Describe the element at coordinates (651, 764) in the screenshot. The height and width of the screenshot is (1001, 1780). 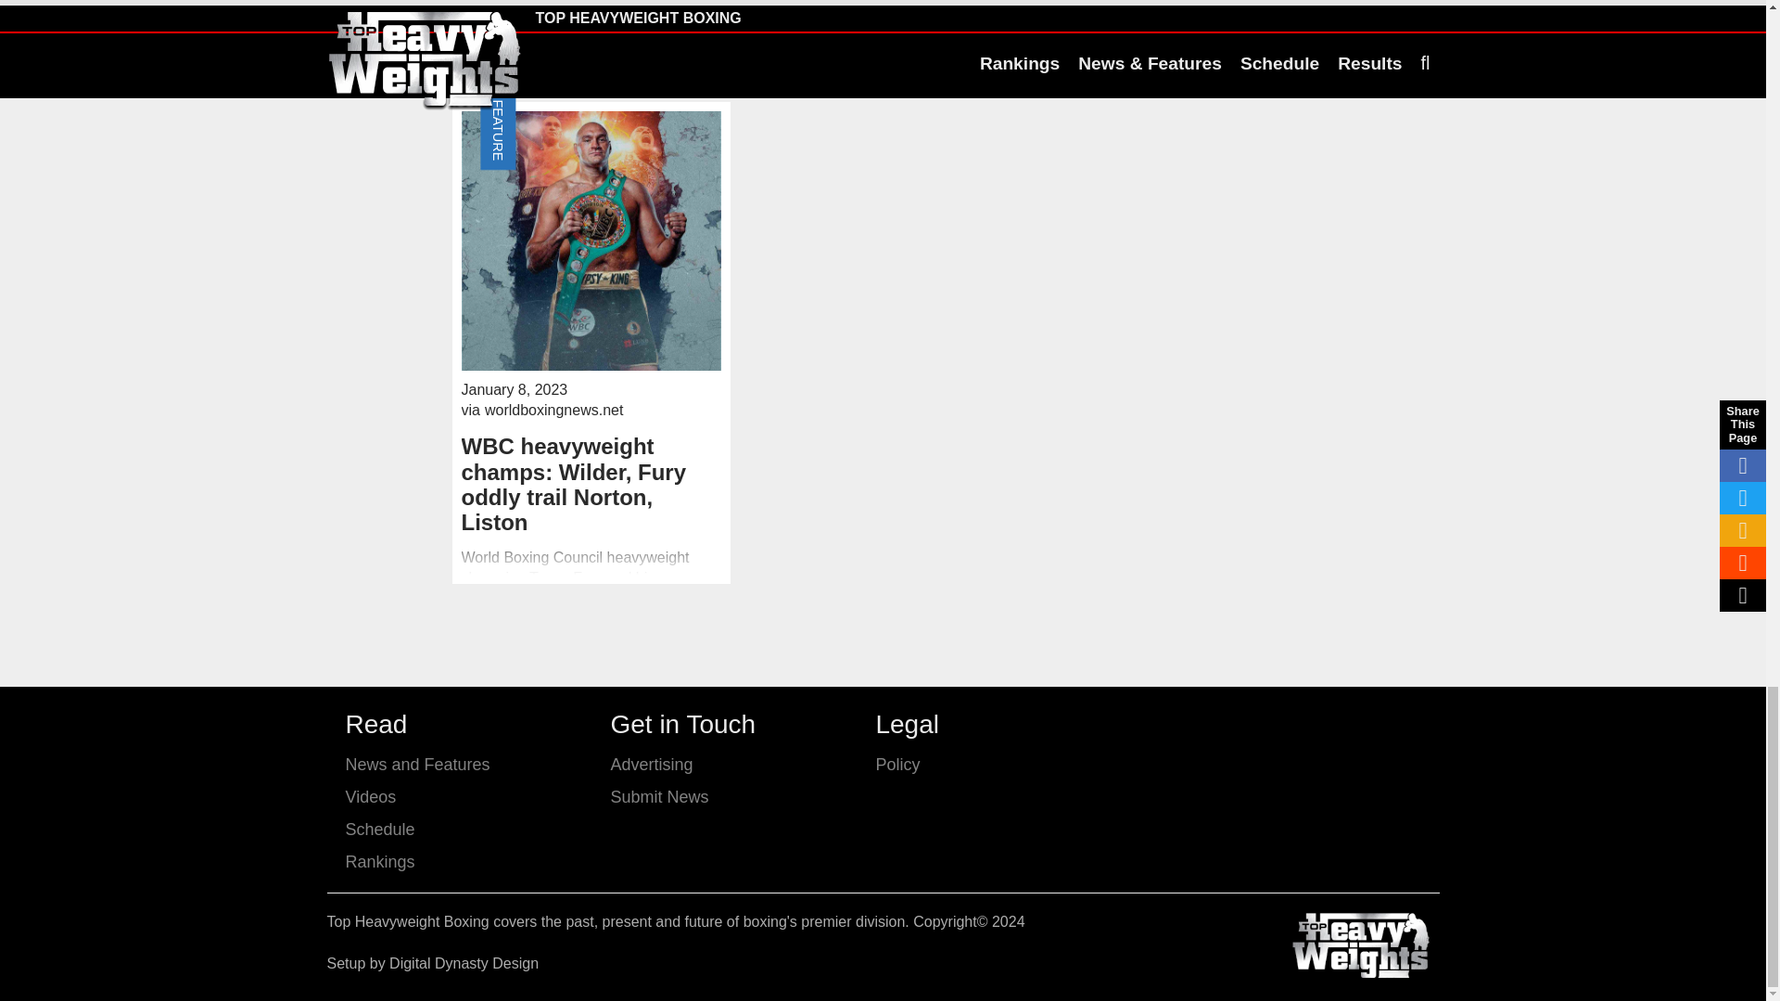
I see `Advertising` at that location.